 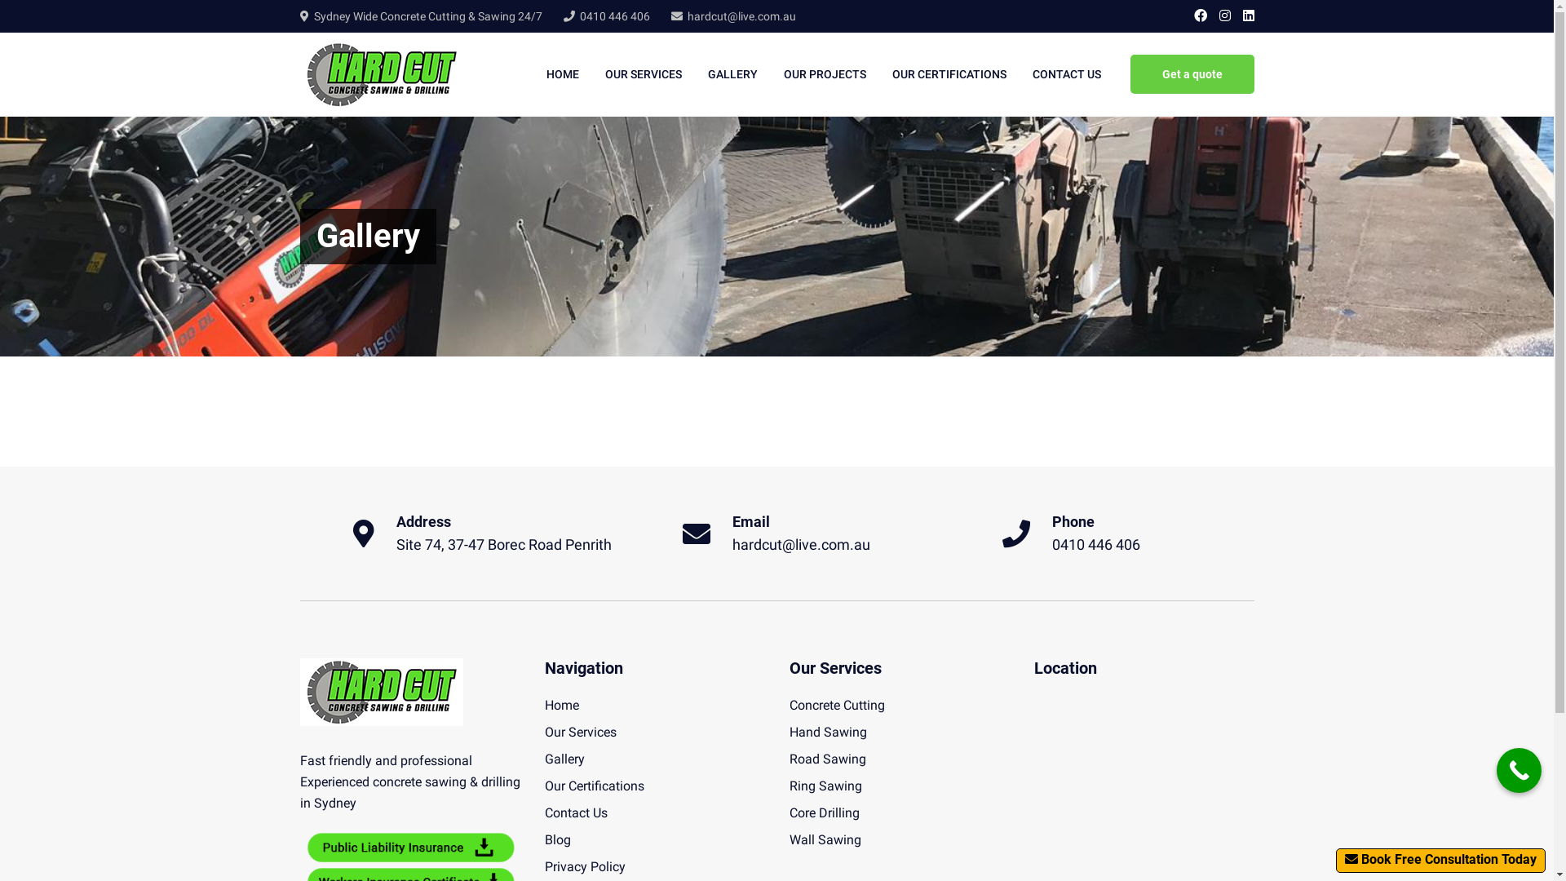 What do you see at coordinates (801, 545) in the screenshot?
I see `hardcut@live.com.au` at bounding box center [801, 545].